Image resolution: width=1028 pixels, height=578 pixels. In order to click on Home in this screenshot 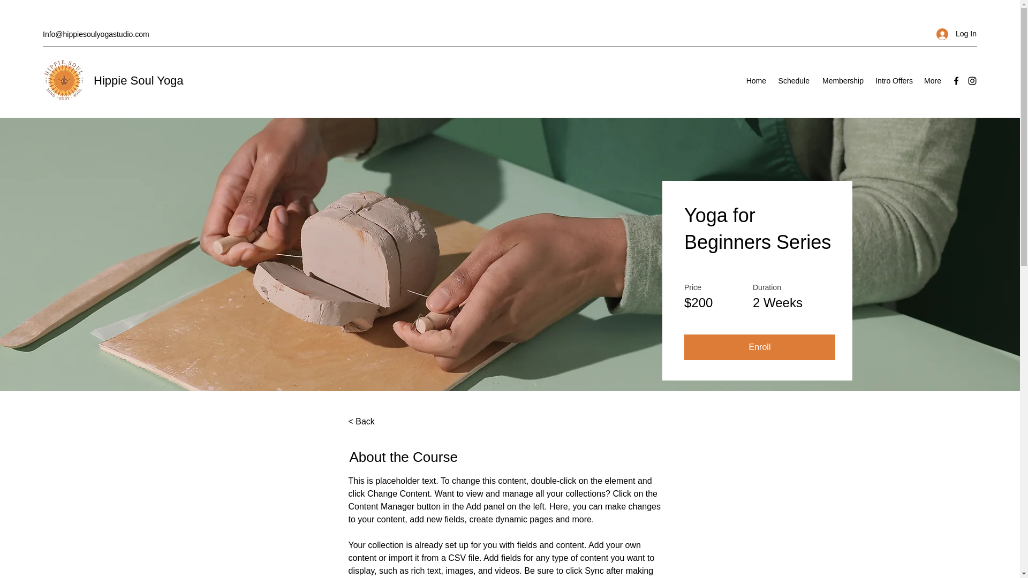, I will do `click(756, 81)`.